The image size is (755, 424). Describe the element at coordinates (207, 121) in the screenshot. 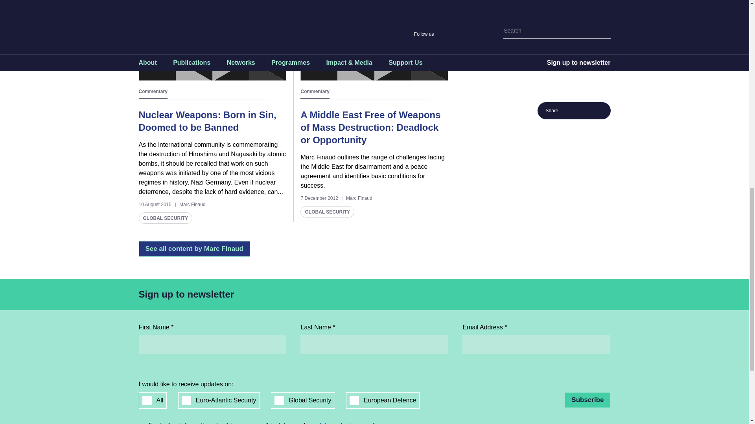

I see `Nuclear Weapons: Born in Sin, Doomed to be Banned` at that location.